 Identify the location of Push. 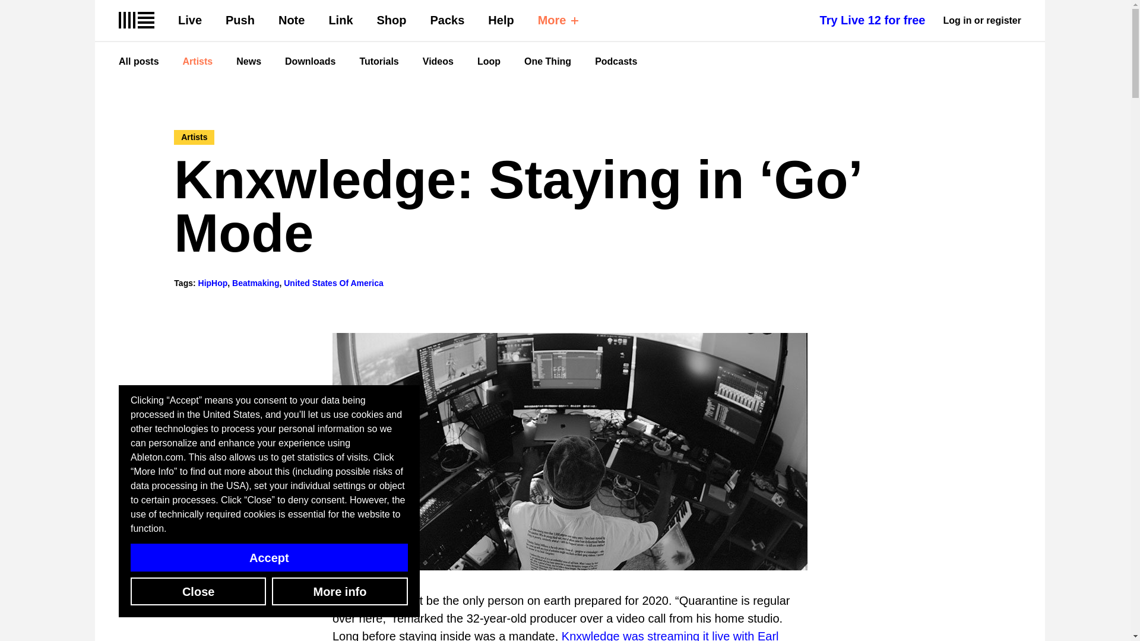
(240, 20).